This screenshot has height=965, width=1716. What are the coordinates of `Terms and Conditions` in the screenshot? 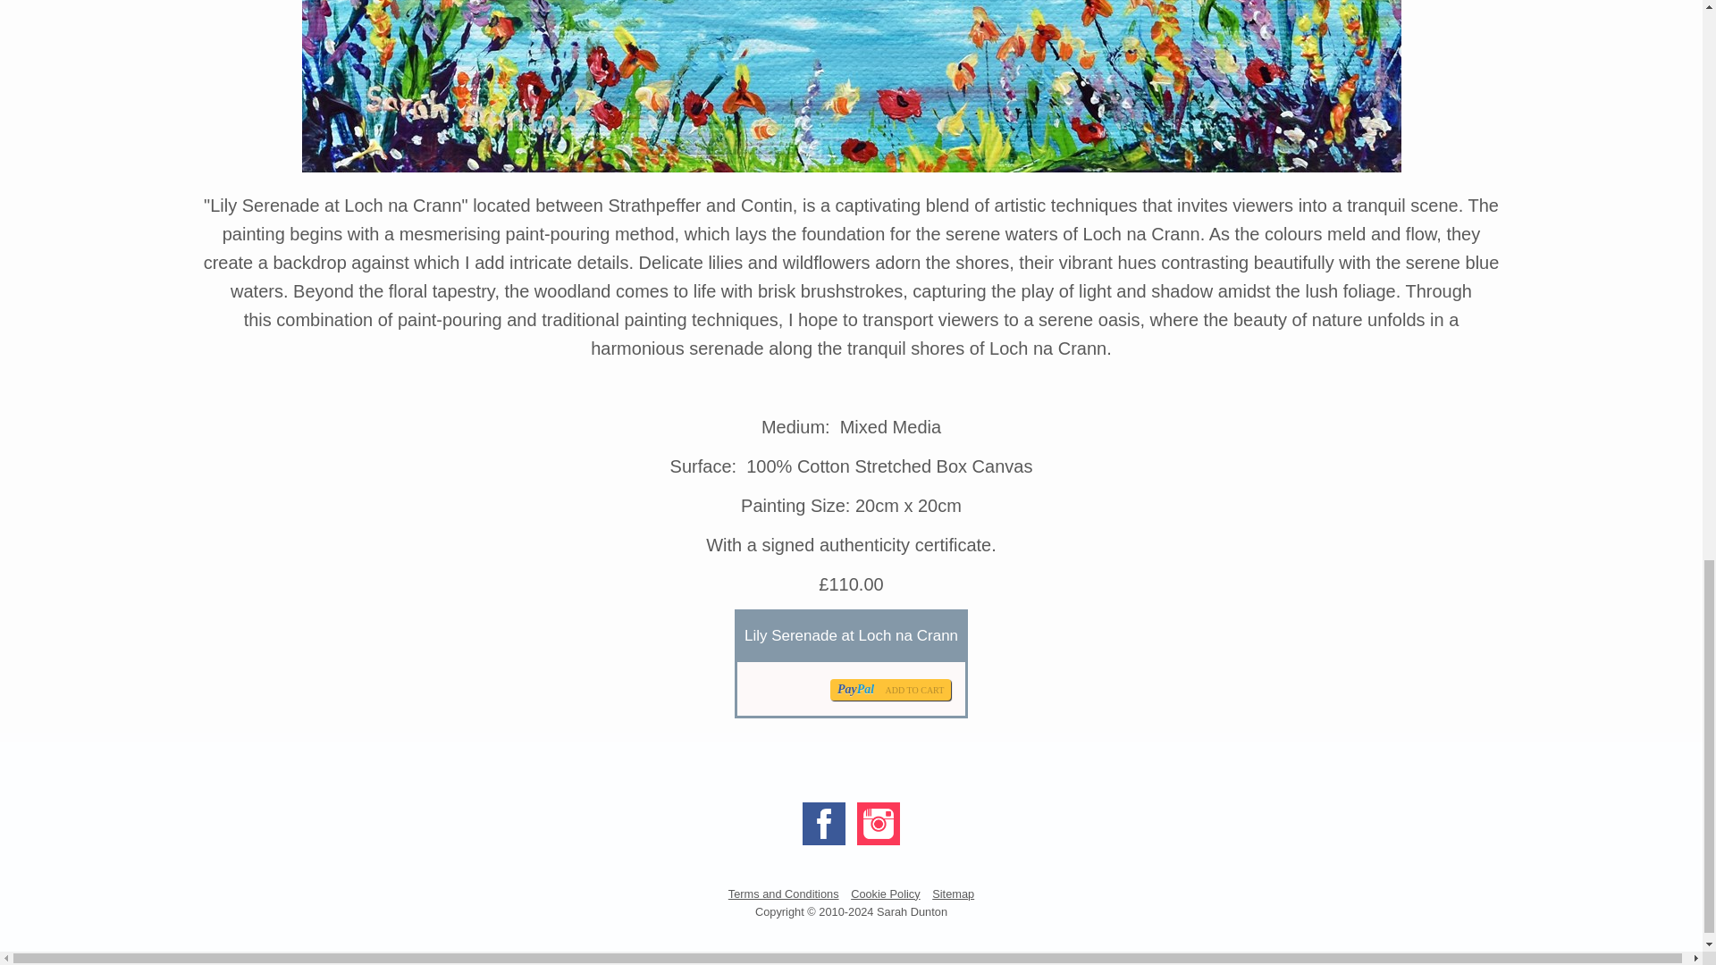 It's located at (784, 894).